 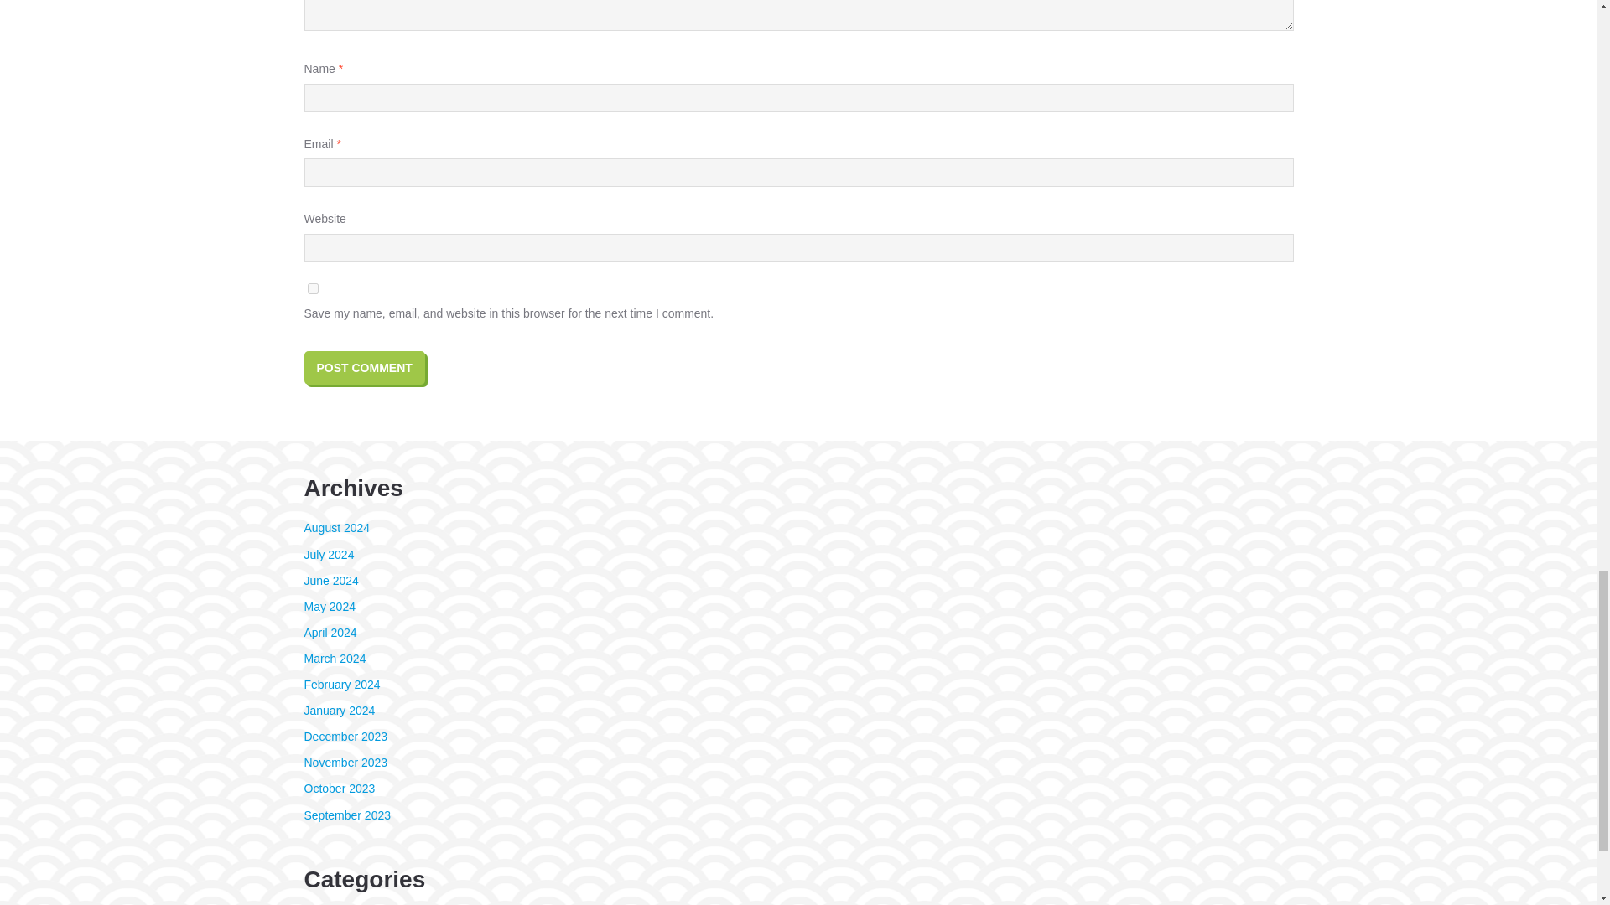 I want to click on Post Comment, so click(x=364, y=366).